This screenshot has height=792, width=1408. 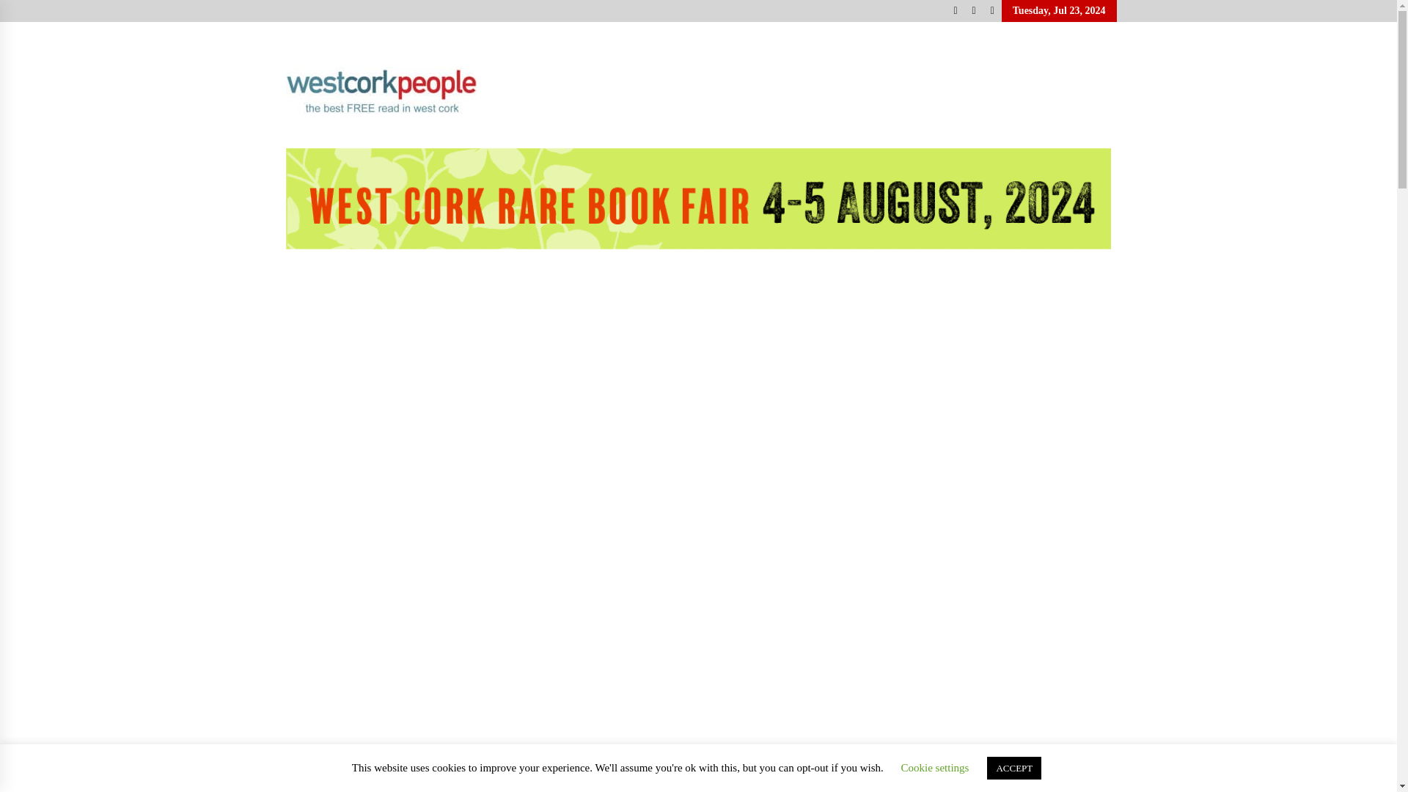 What do you see at coordinates (698, 199) in the screenshot?
I see `Inanna-book--fair-web-banner` at bounding box center [698, 199].